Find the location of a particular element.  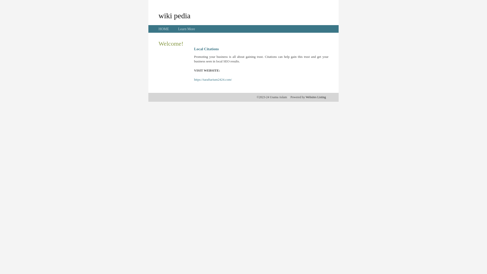

HOME is located at coordinates (164, 29).